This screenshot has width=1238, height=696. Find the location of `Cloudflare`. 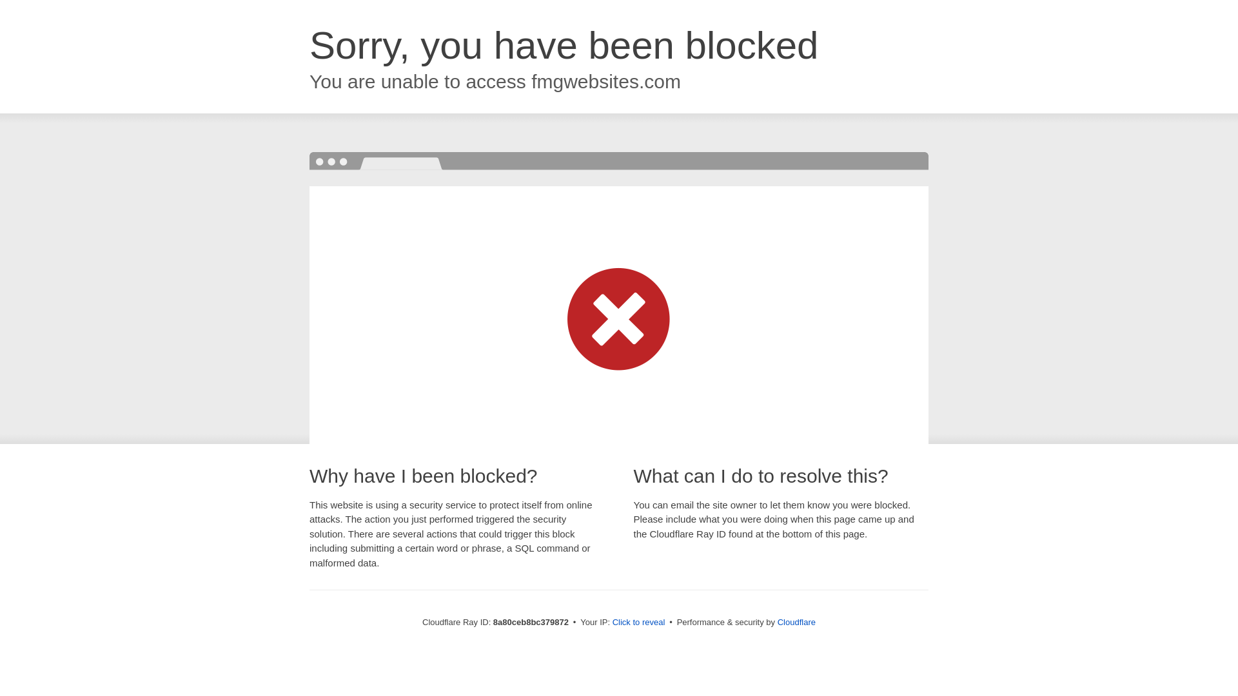

Cloudflare is located at coordinates (796, 622).